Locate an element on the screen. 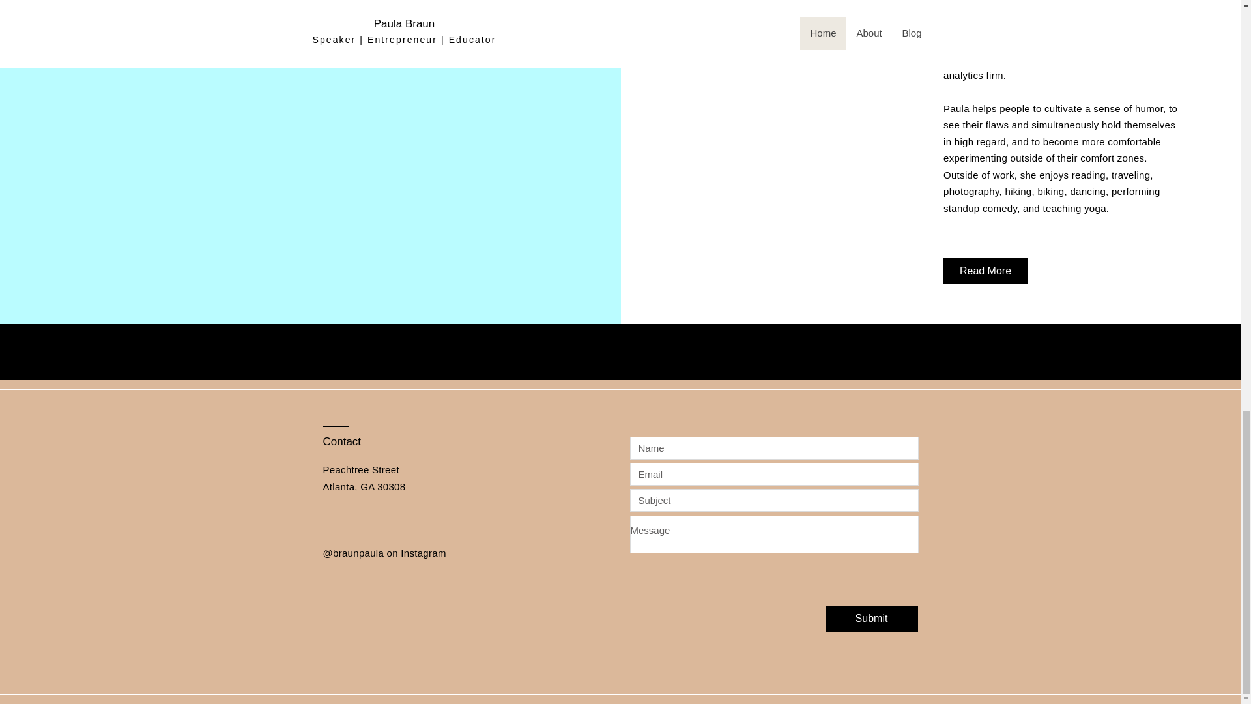 This screenshot has height=704, width=1251. Read More is located at coordinates (985, 271).